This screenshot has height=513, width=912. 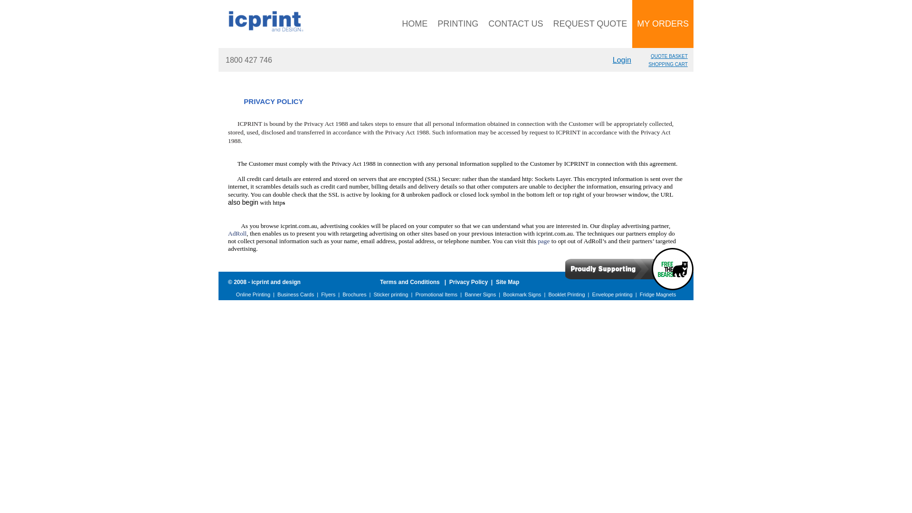 What do you see at coordinates (253, 294) in the screenshot?
I see `Online Printing` at bounding box center [253, 294].